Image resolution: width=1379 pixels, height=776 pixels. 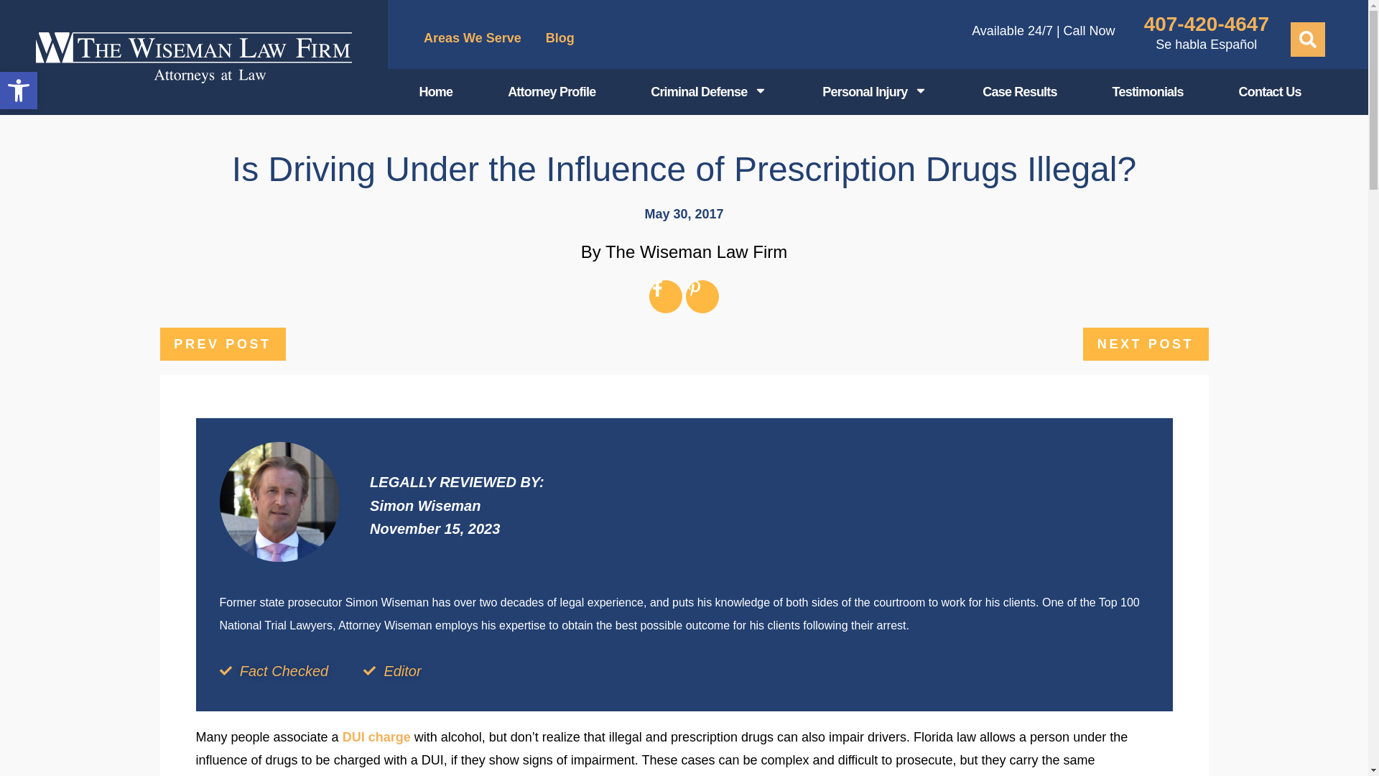 I want to click on Areas We Serve, so click(x=560, y=37).